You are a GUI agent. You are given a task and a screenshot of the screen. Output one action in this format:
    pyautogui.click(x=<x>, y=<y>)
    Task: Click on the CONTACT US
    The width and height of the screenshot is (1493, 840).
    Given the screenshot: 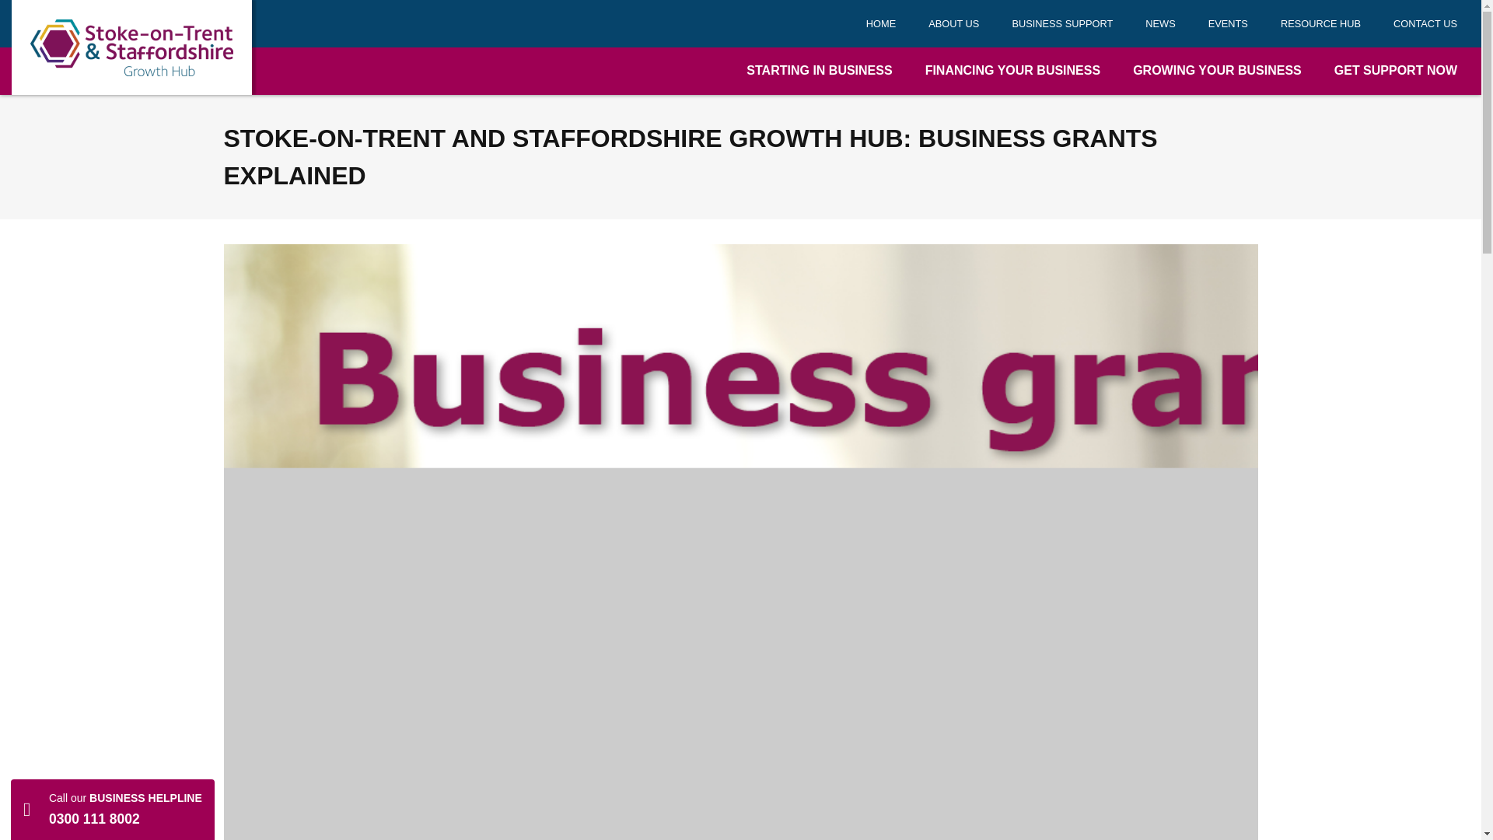 What is the action you would take?
    pyautogui.click(x=1425, y=23)
    